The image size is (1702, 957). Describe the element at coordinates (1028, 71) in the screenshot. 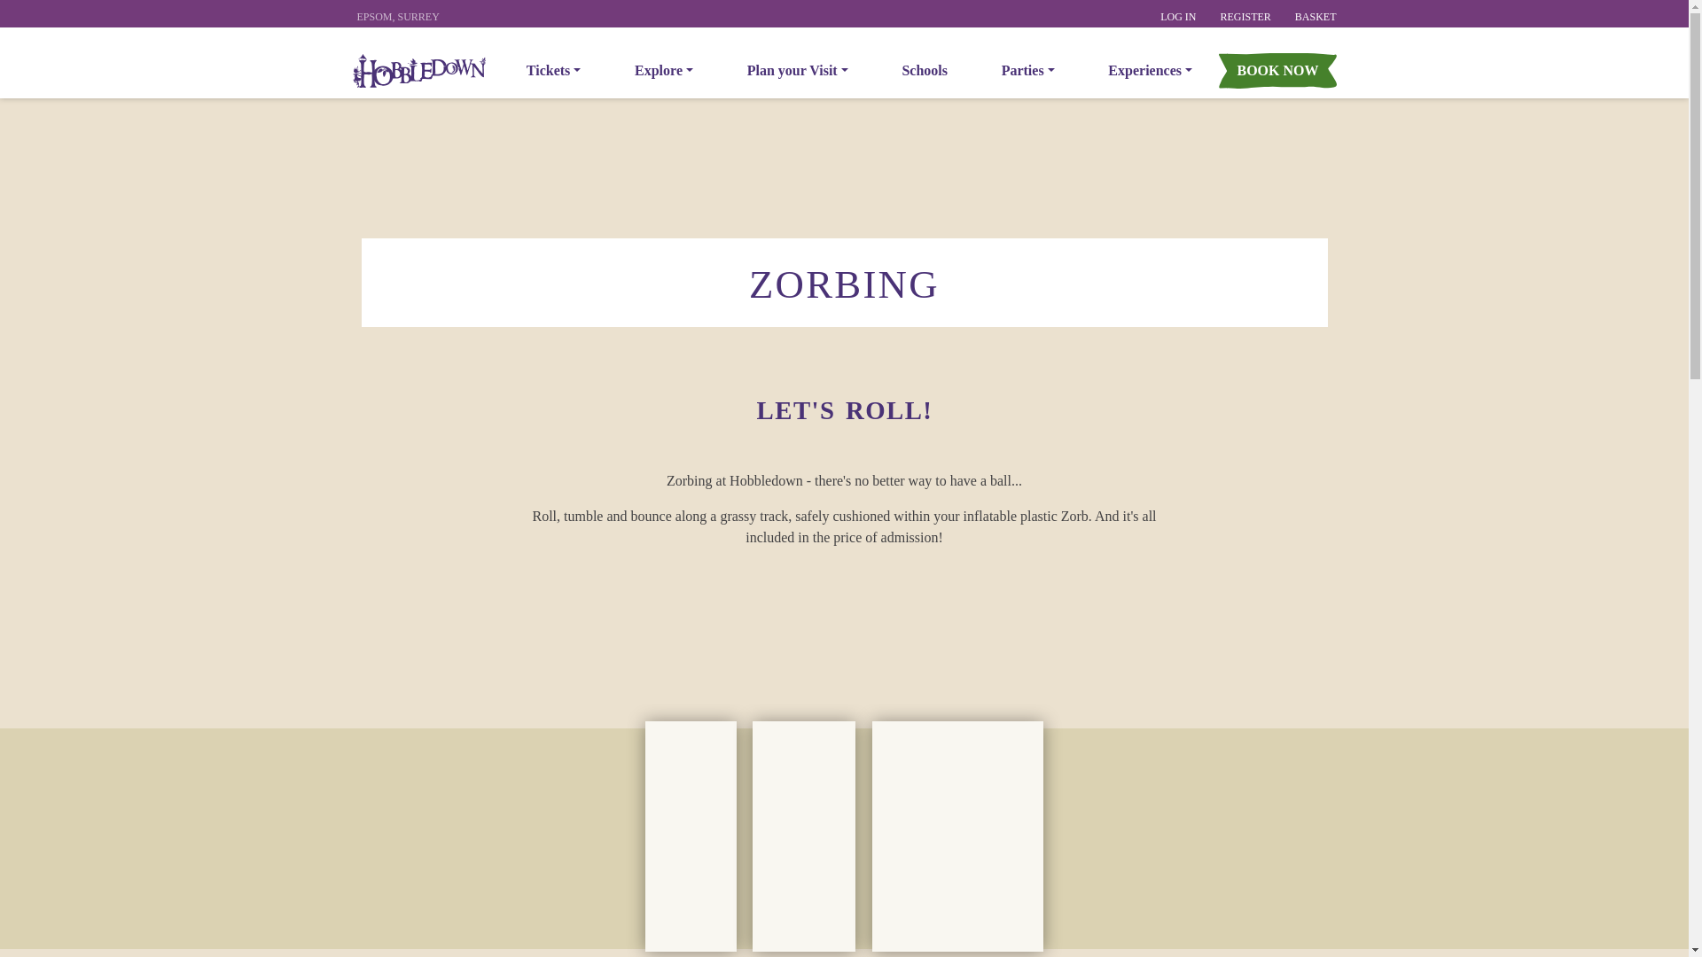

I see `EPSOM, SURREY` at that location.